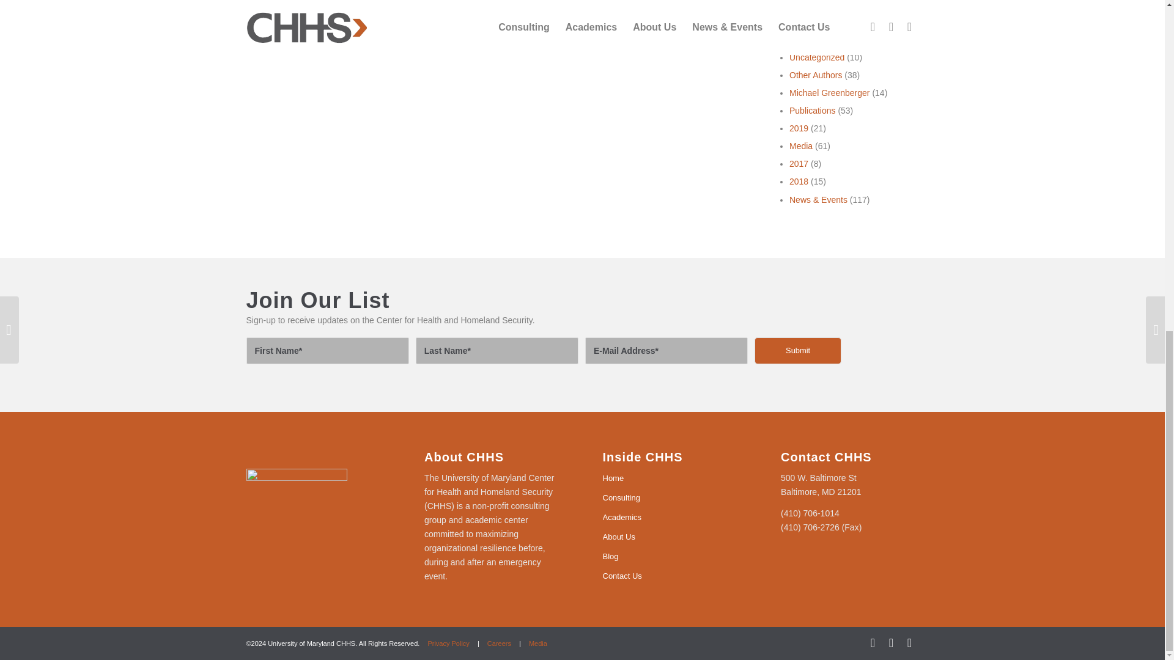  I want to click on Twitter, so click(890, 643).